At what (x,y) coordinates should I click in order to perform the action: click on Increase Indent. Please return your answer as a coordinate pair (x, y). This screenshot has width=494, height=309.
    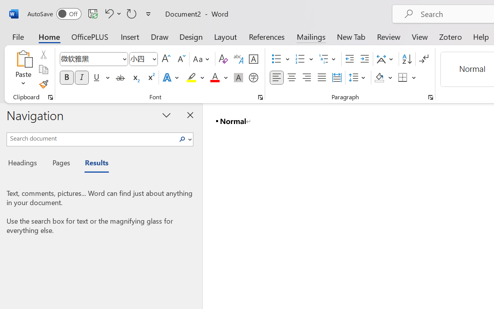
    Looking at the image, I should click on (364, 59).